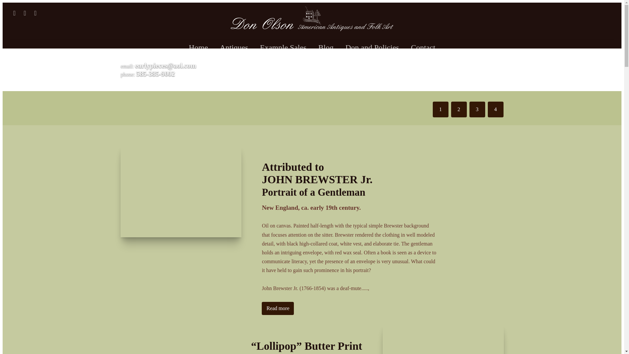 The height and width of the screenshot is (354, 629). I want to click on 4, so click(495, 109).